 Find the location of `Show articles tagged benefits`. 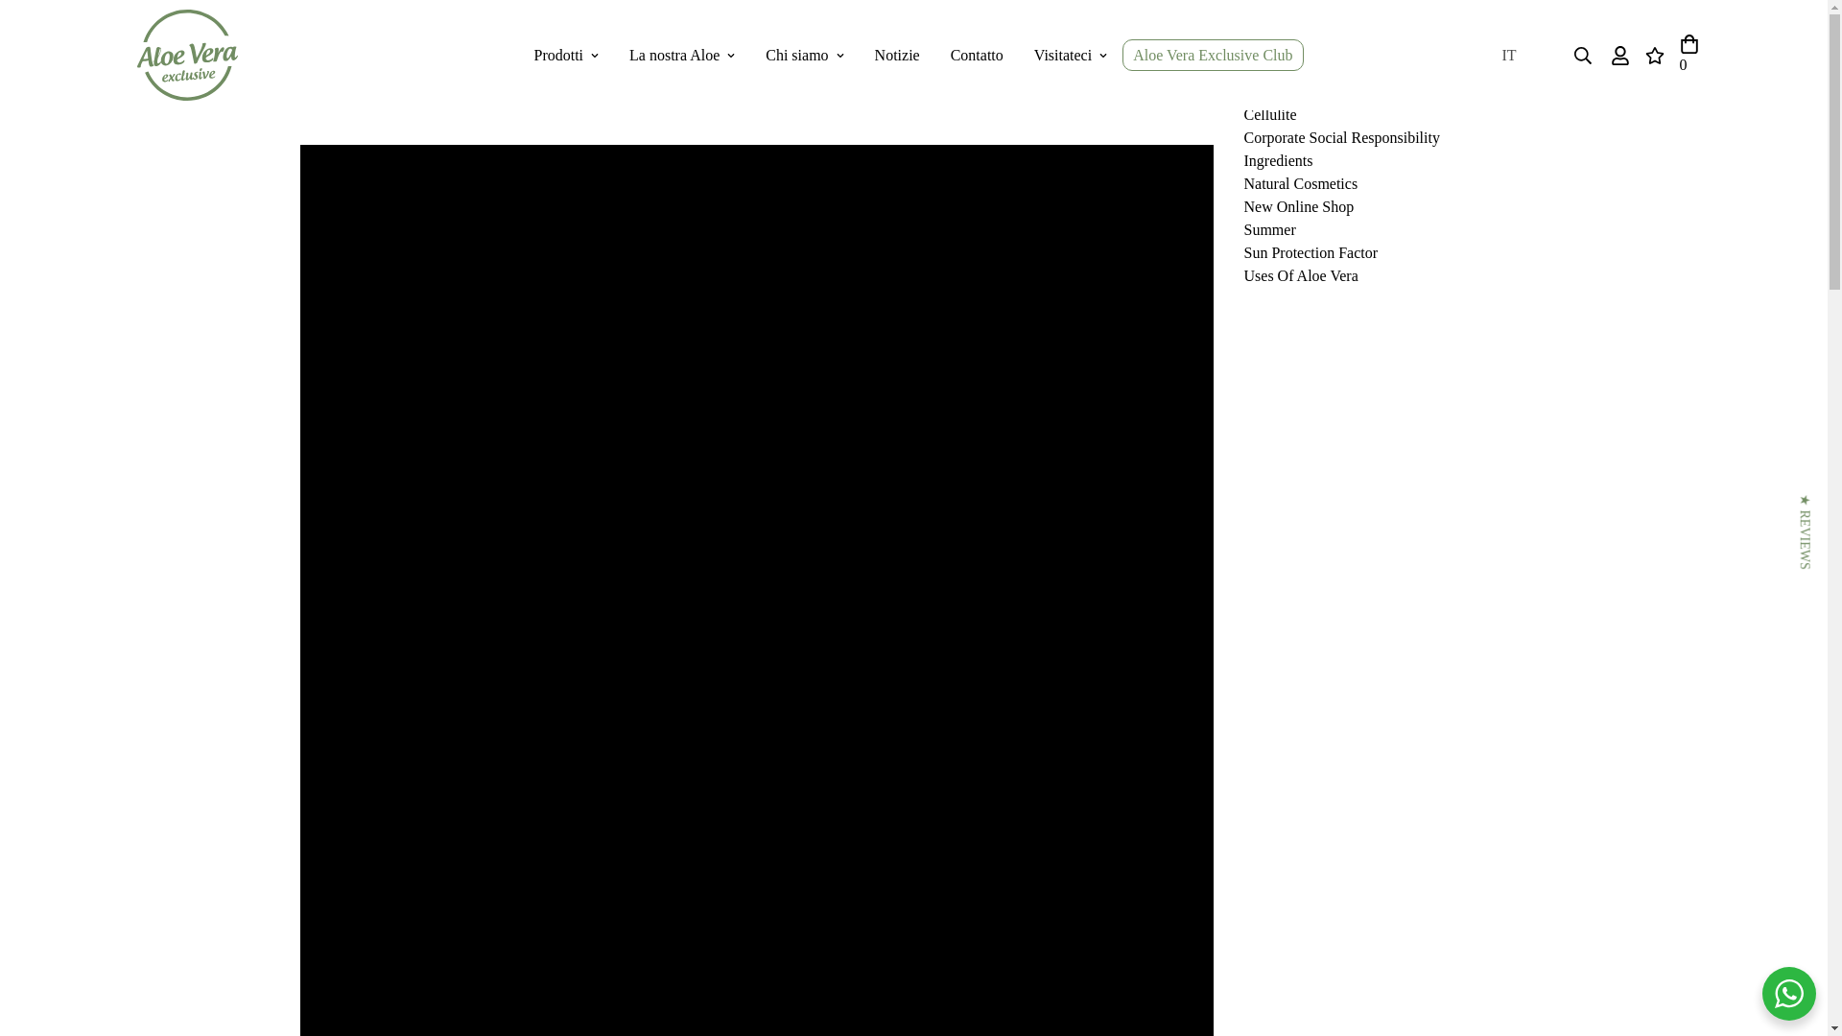

Show articles tagged benefits is located at coordinates (1268, 91).